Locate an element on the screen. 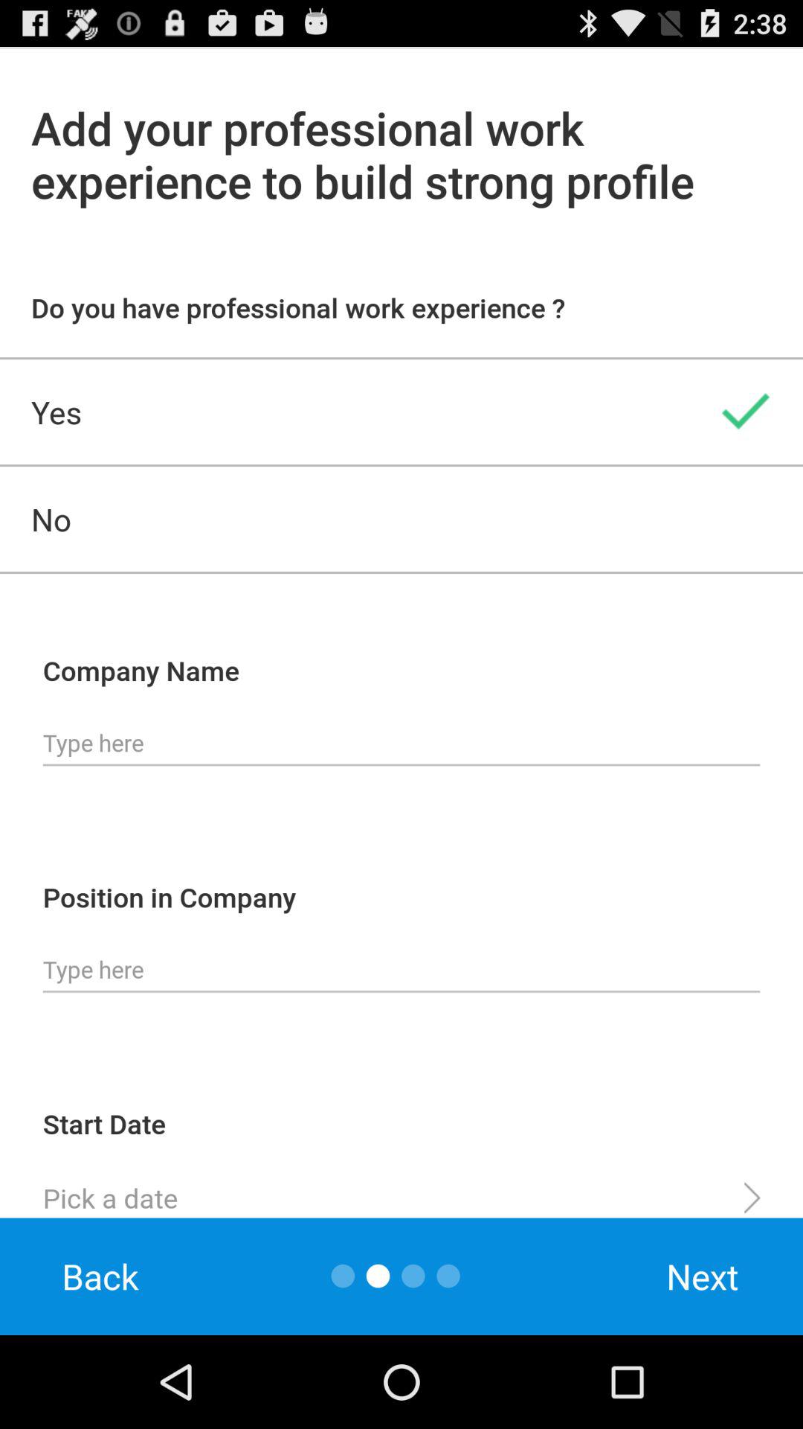 This screenshot has height=1429, width=803. fill out company name is located at coordinates (401, 744).